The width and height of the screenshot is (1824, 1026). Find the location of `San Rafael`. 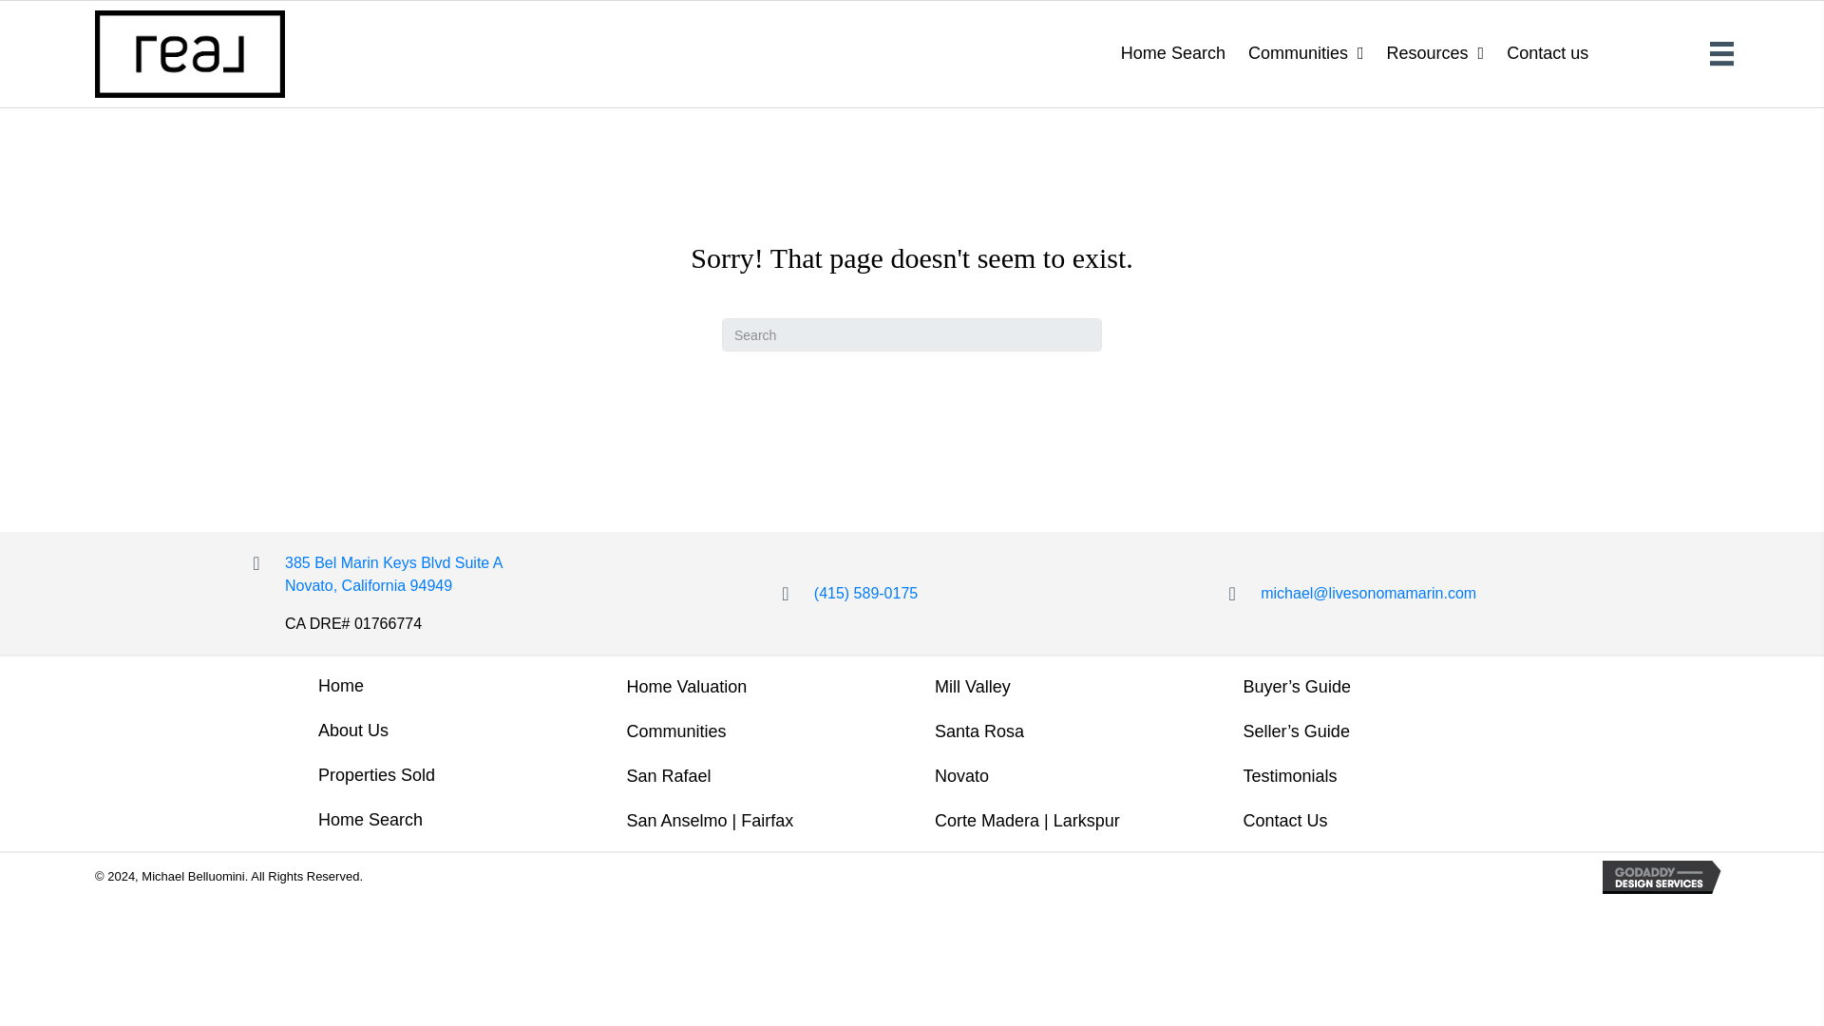

San Rafael is located at coordinates (667, 776).